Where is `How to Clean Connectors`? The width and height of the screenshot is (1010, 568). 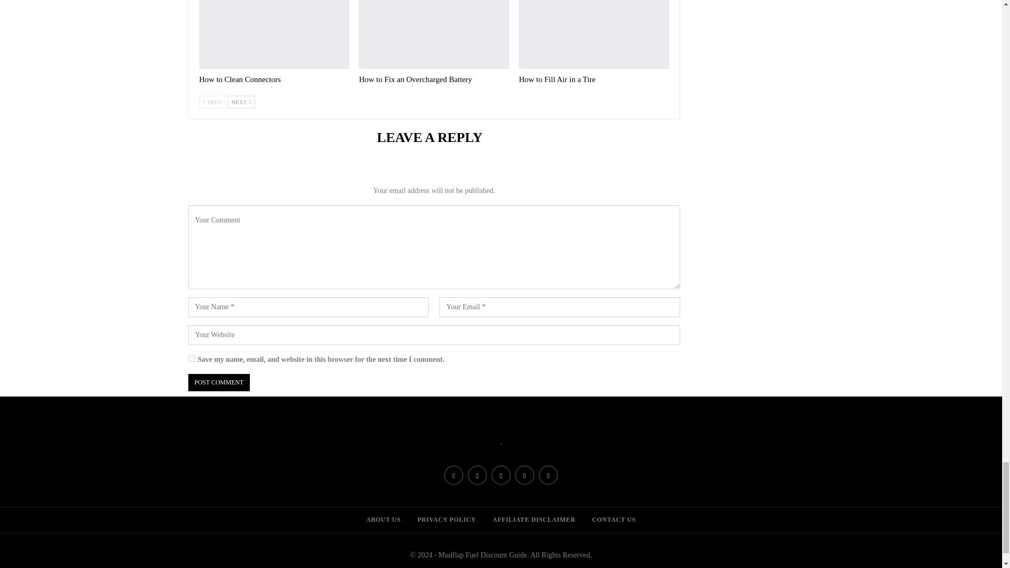
How to Clean Connectors is located at coordinates (240, 79).